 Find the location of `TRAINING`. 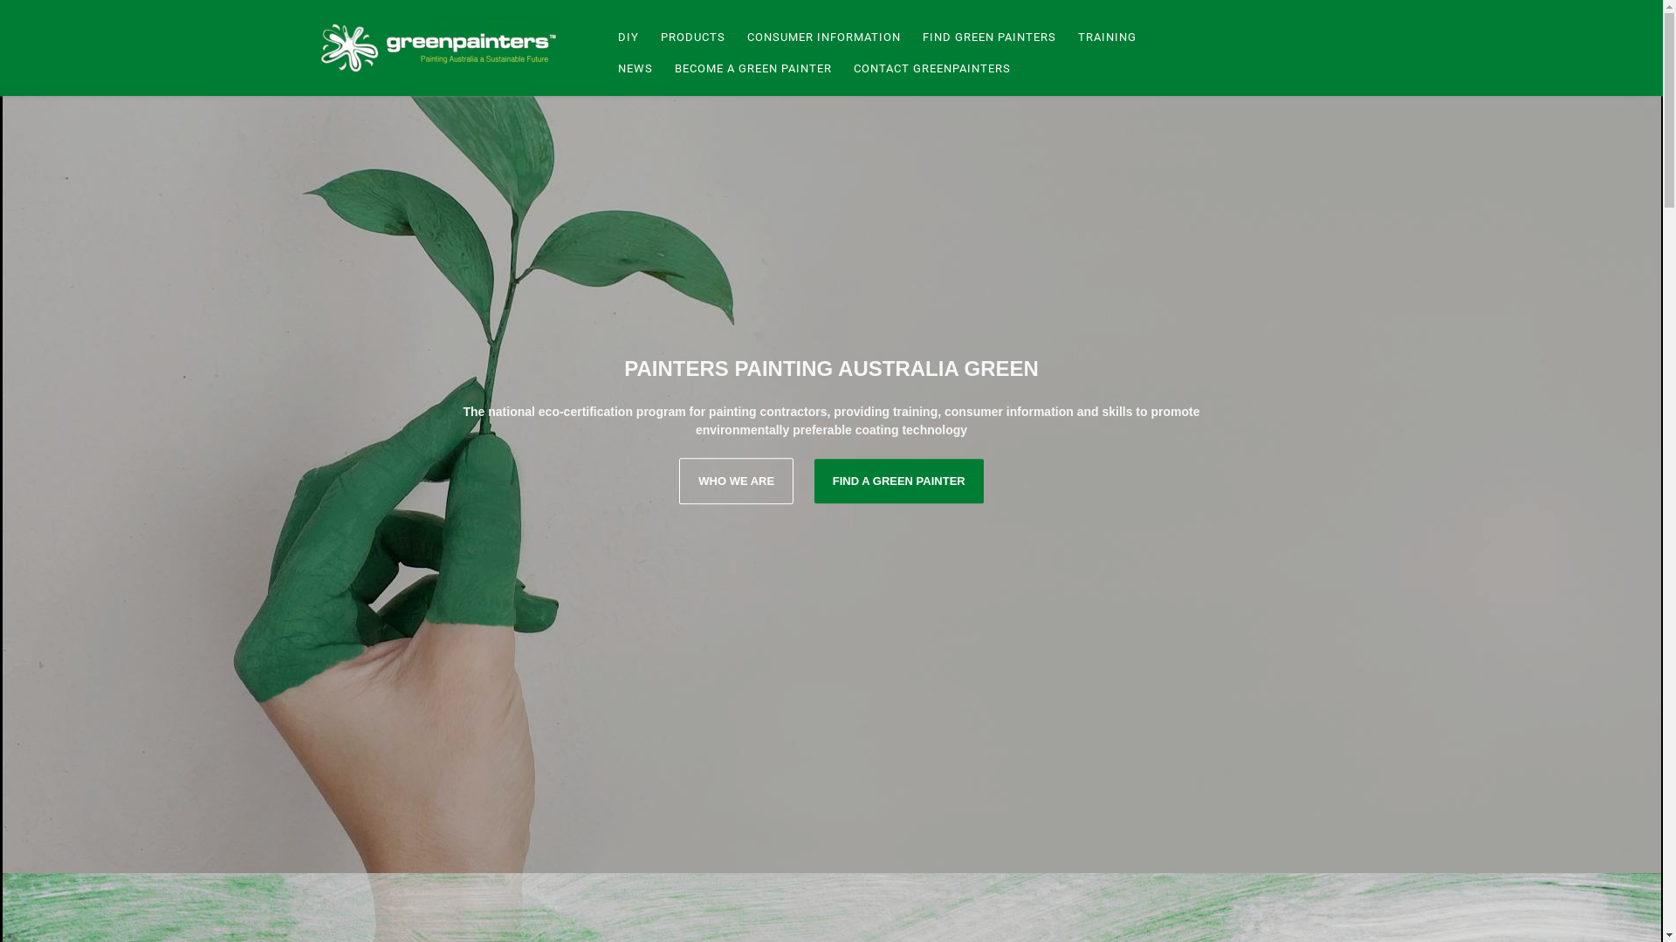

TRAINING is located at coordinates (1105, 38).